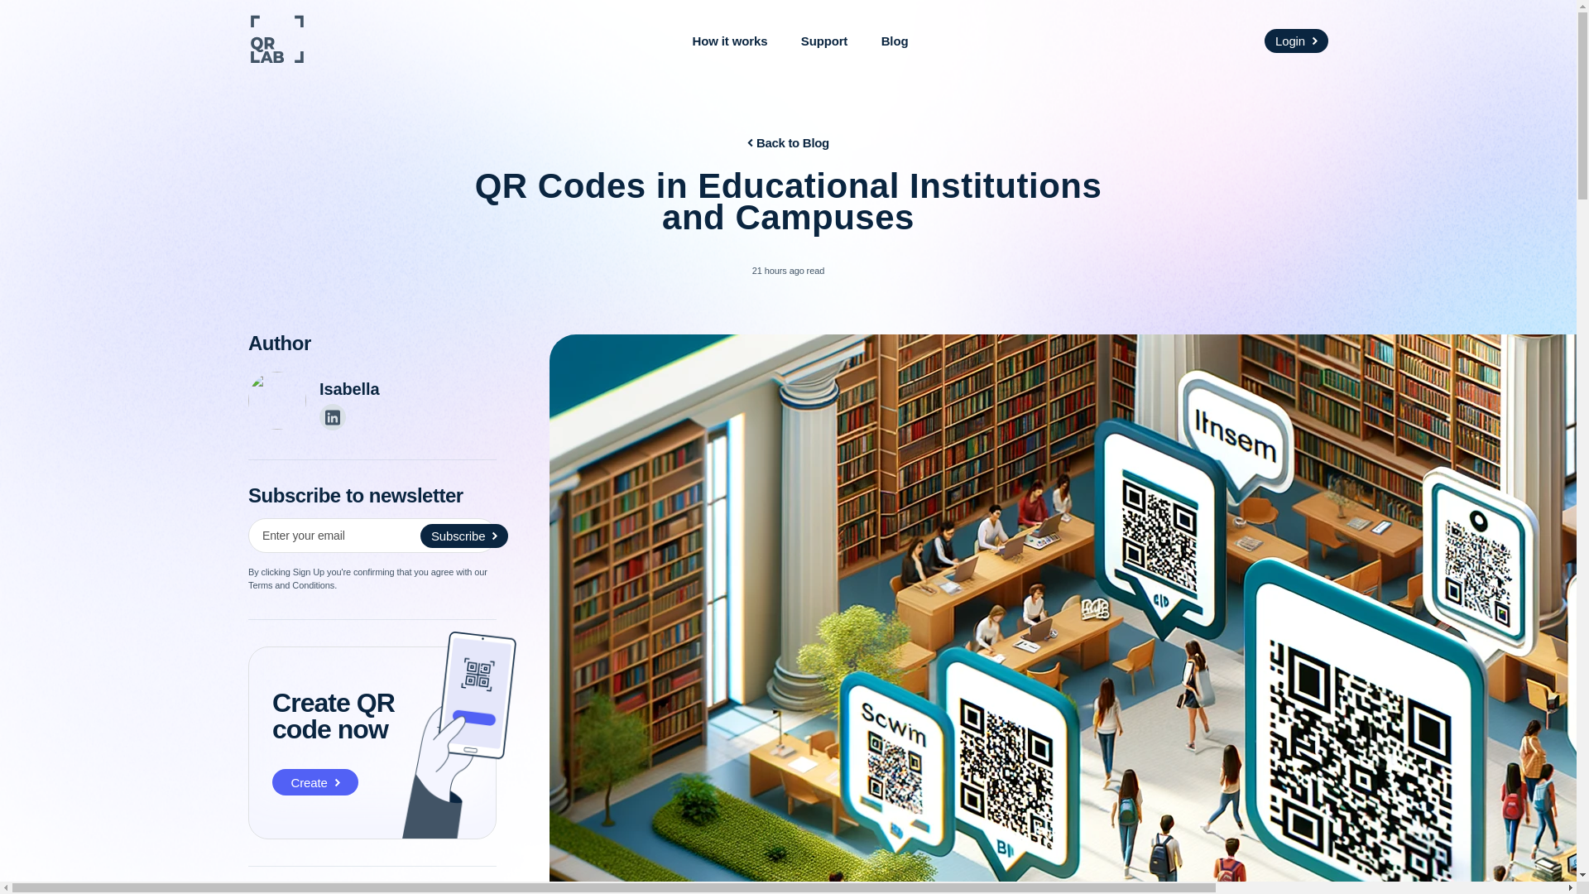  Describe the element at coordinates (823, 41) in the screenshot. I see `Support` at that location.